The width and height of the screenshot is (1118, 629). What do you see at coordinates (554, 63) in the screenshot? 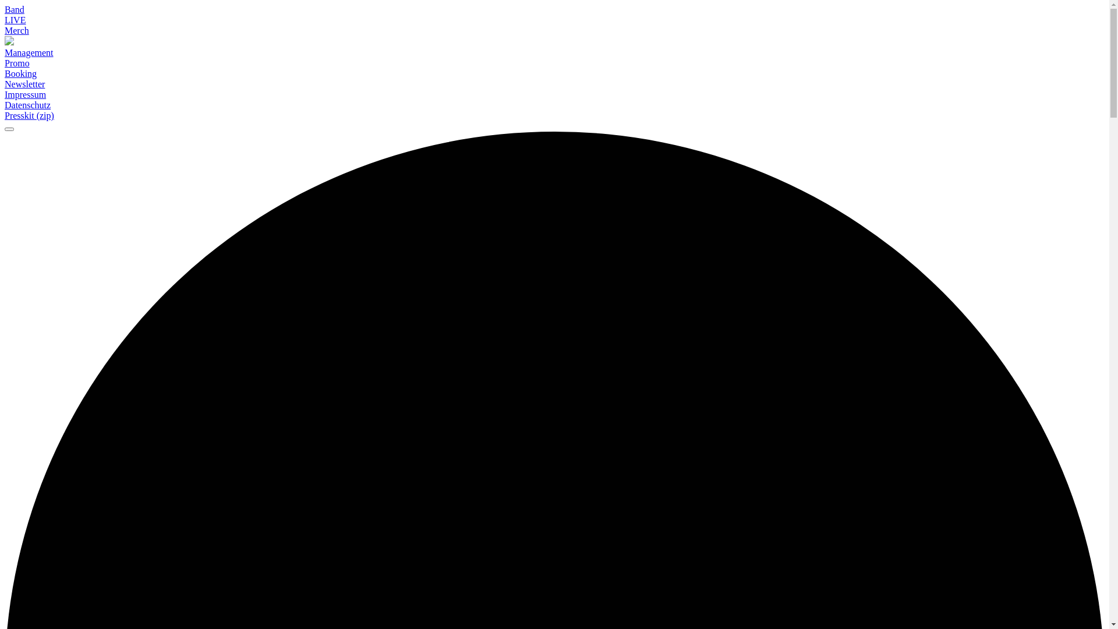
I see `Promo` at bounding box center [554, 63].